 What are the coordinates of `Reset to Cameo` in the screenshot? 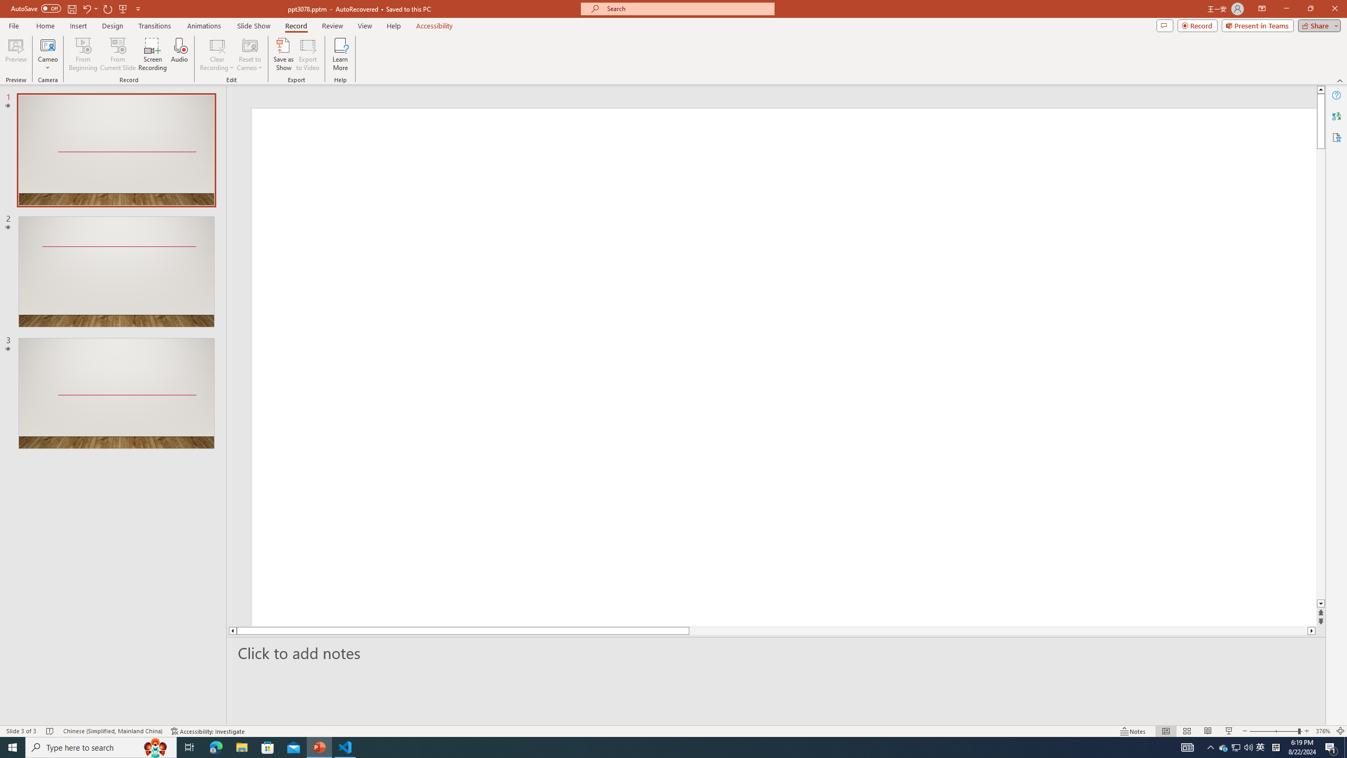 It's located at (249, 54).